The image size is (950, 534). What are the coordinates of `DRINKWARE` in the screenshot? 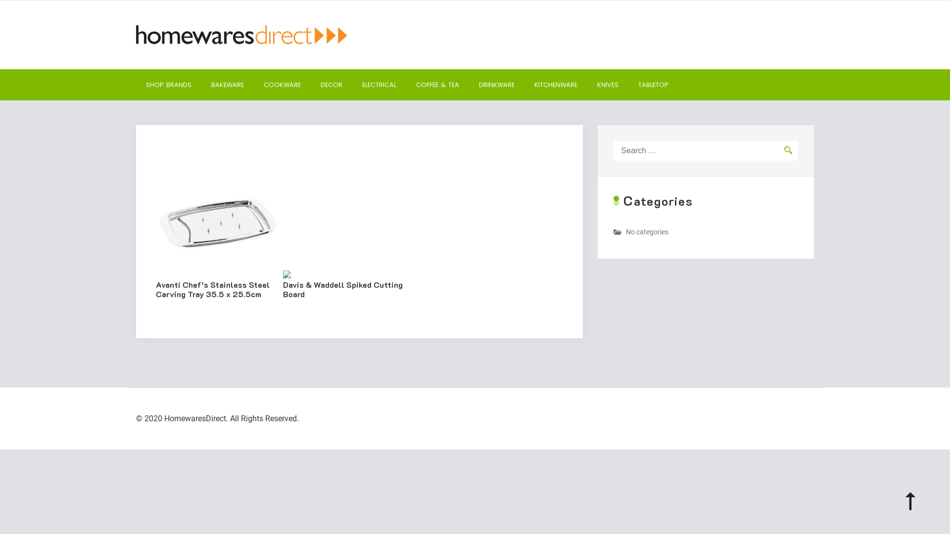 It's located at (497, 85).